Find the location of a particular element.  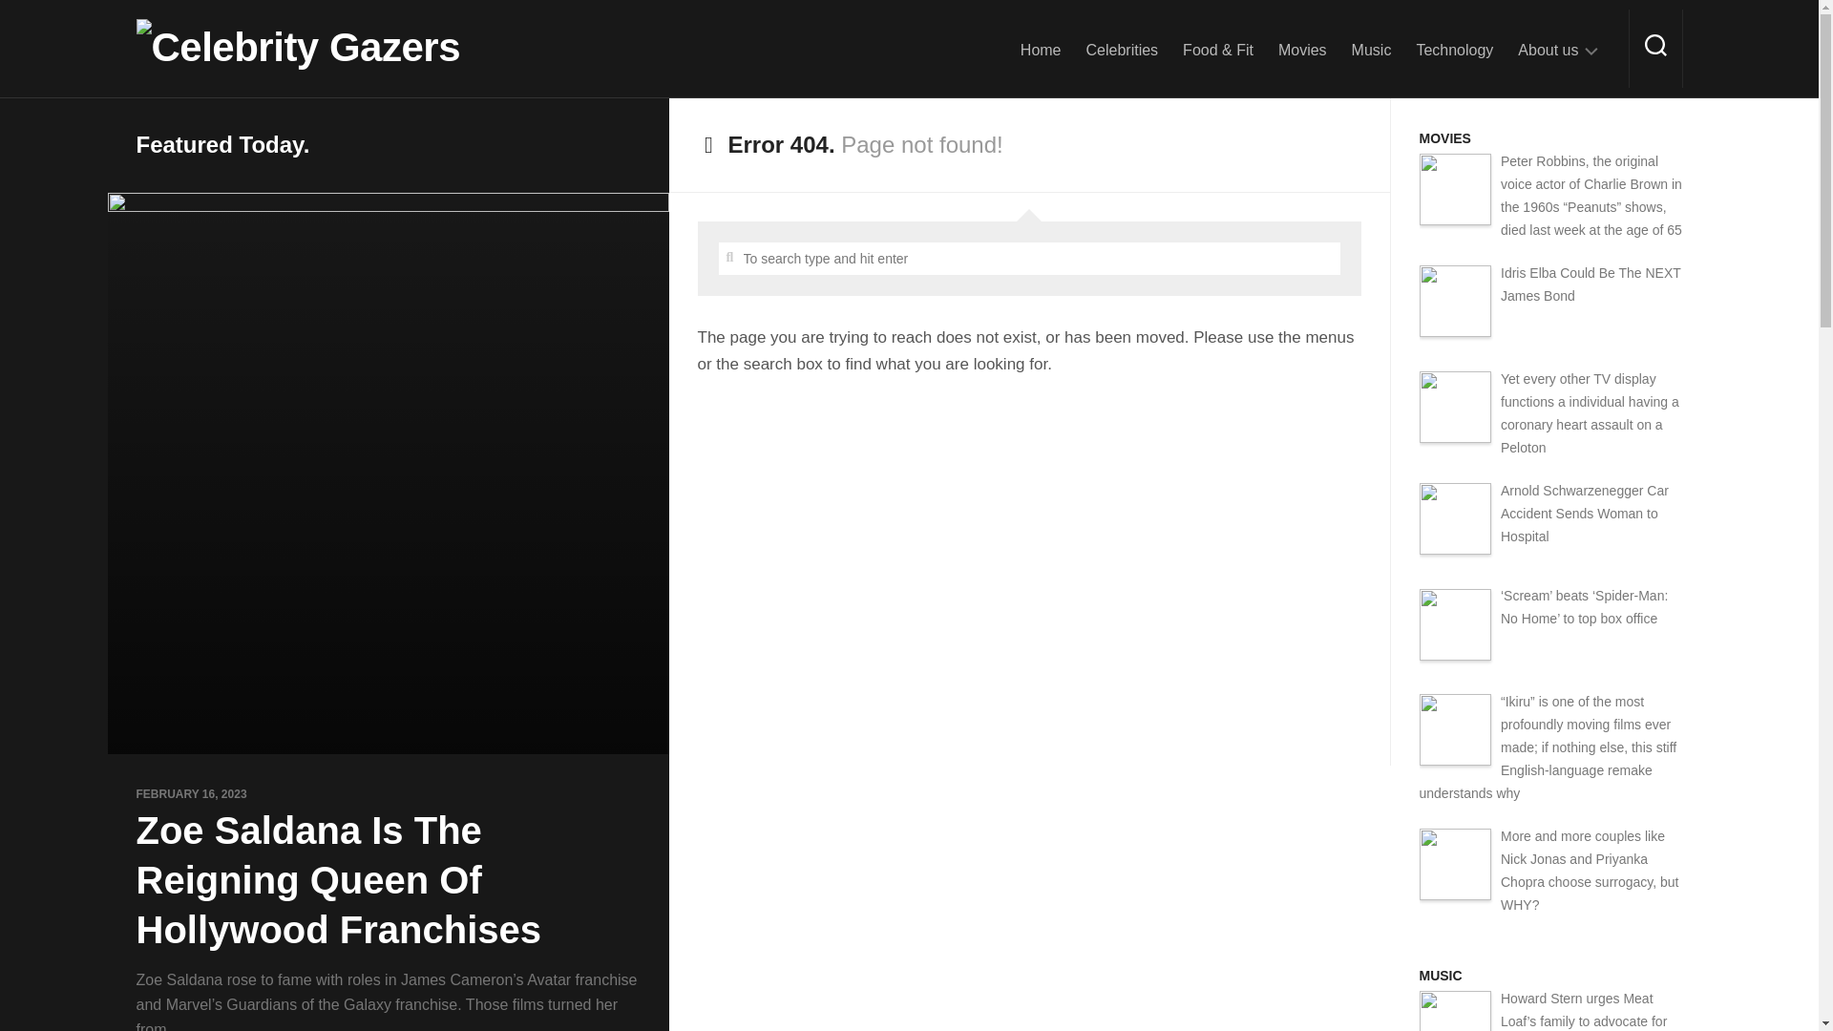

Home is located at coordinates (1041, 50).